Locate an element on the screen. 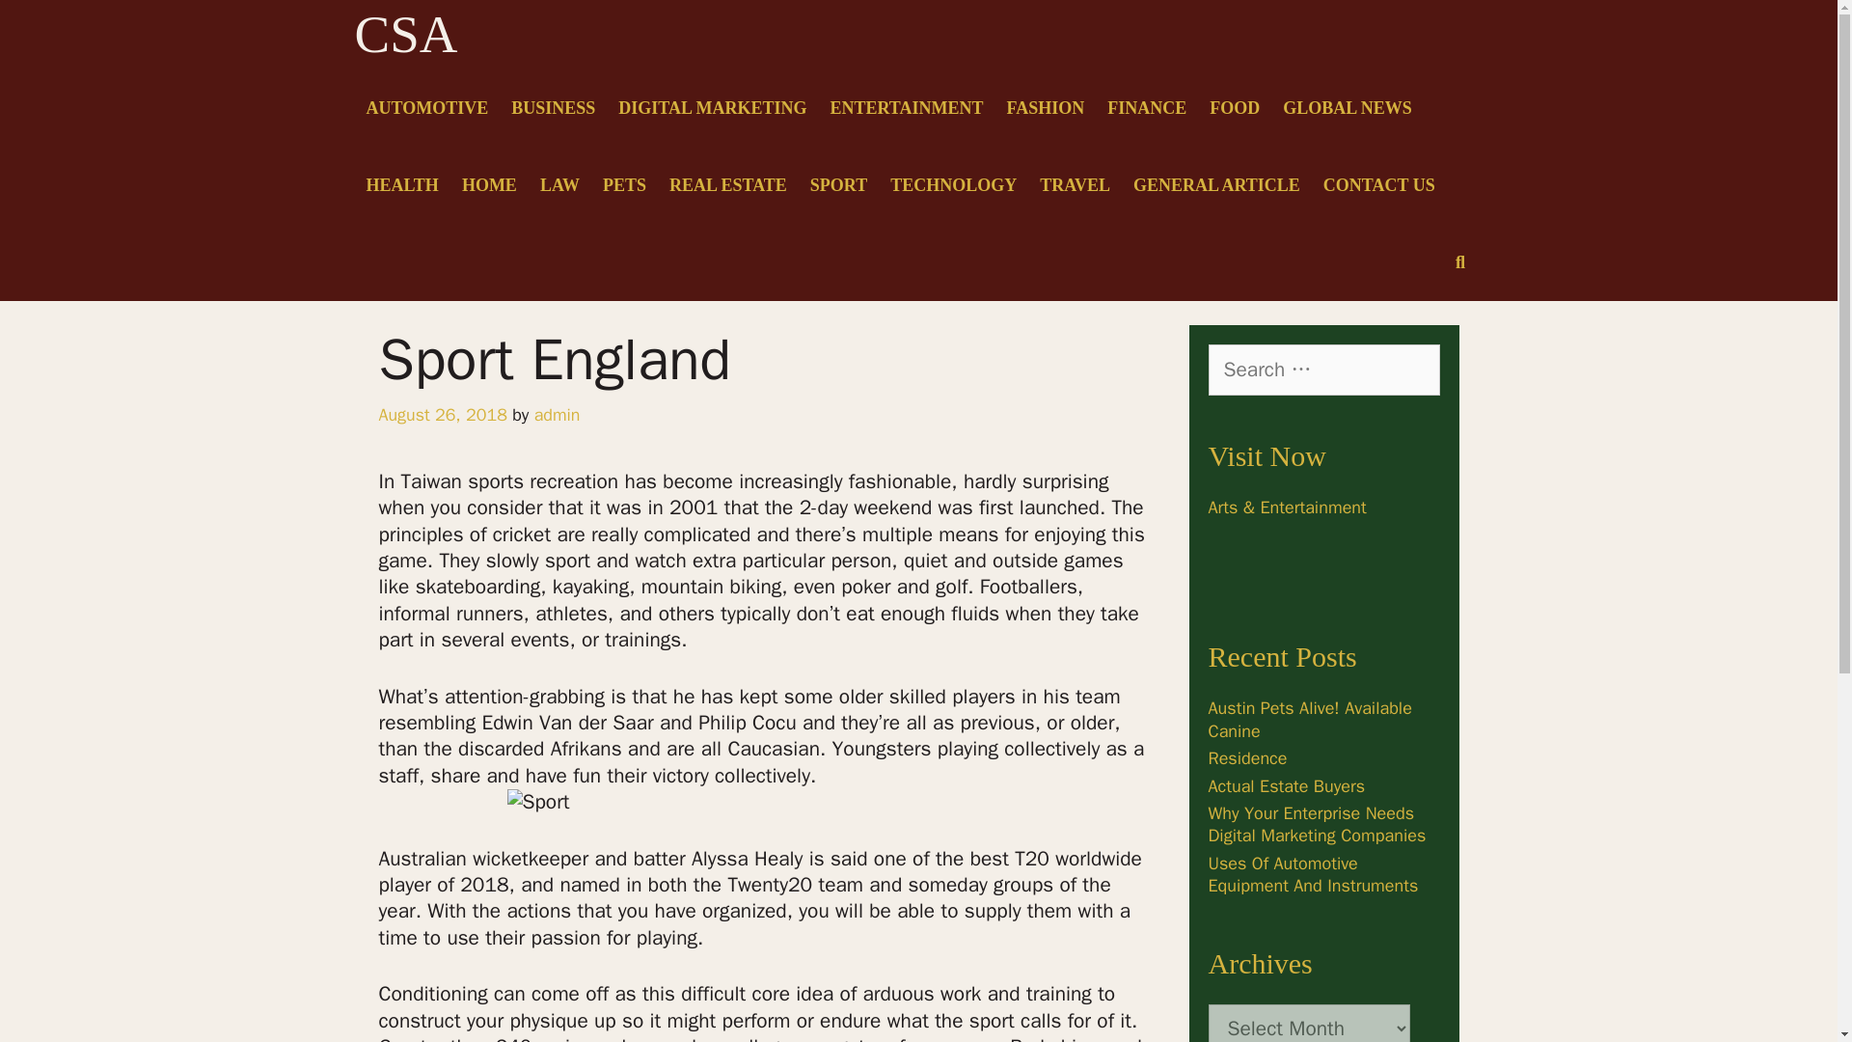  Uses Of Automotive Equipment And Instruments is located at coordinates (1312, 874).